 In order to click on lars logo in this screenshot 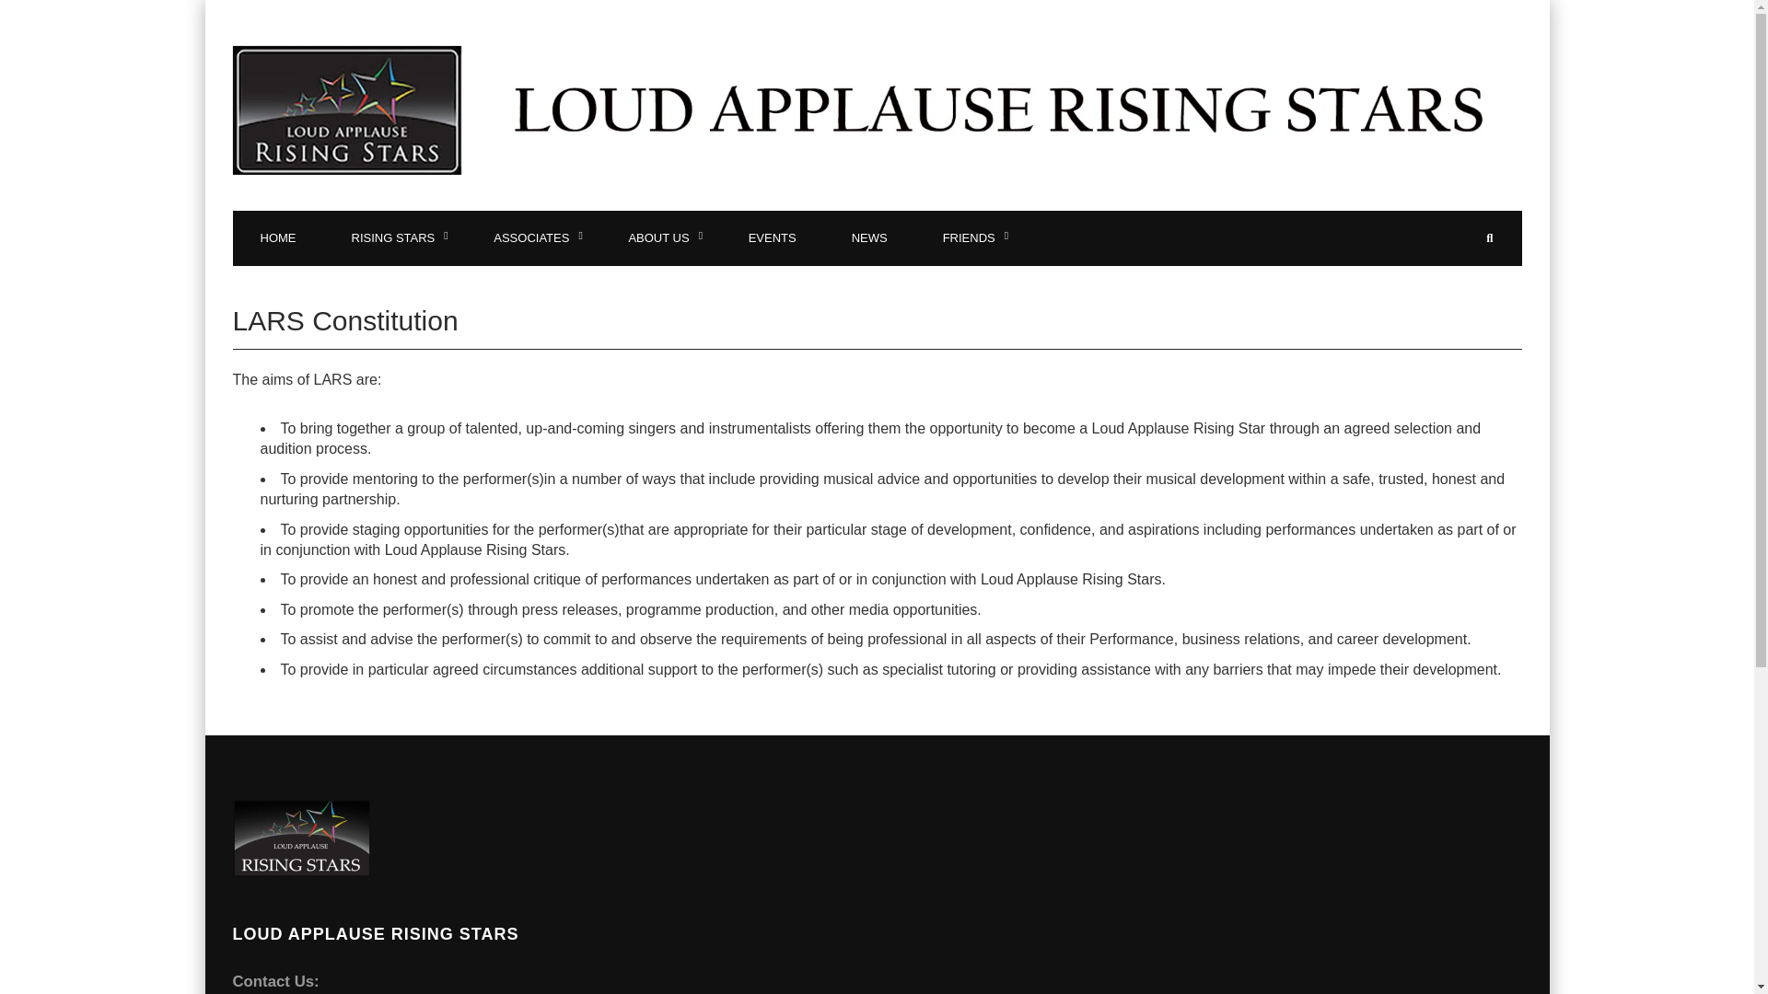, I will do `click(300, 838)`.